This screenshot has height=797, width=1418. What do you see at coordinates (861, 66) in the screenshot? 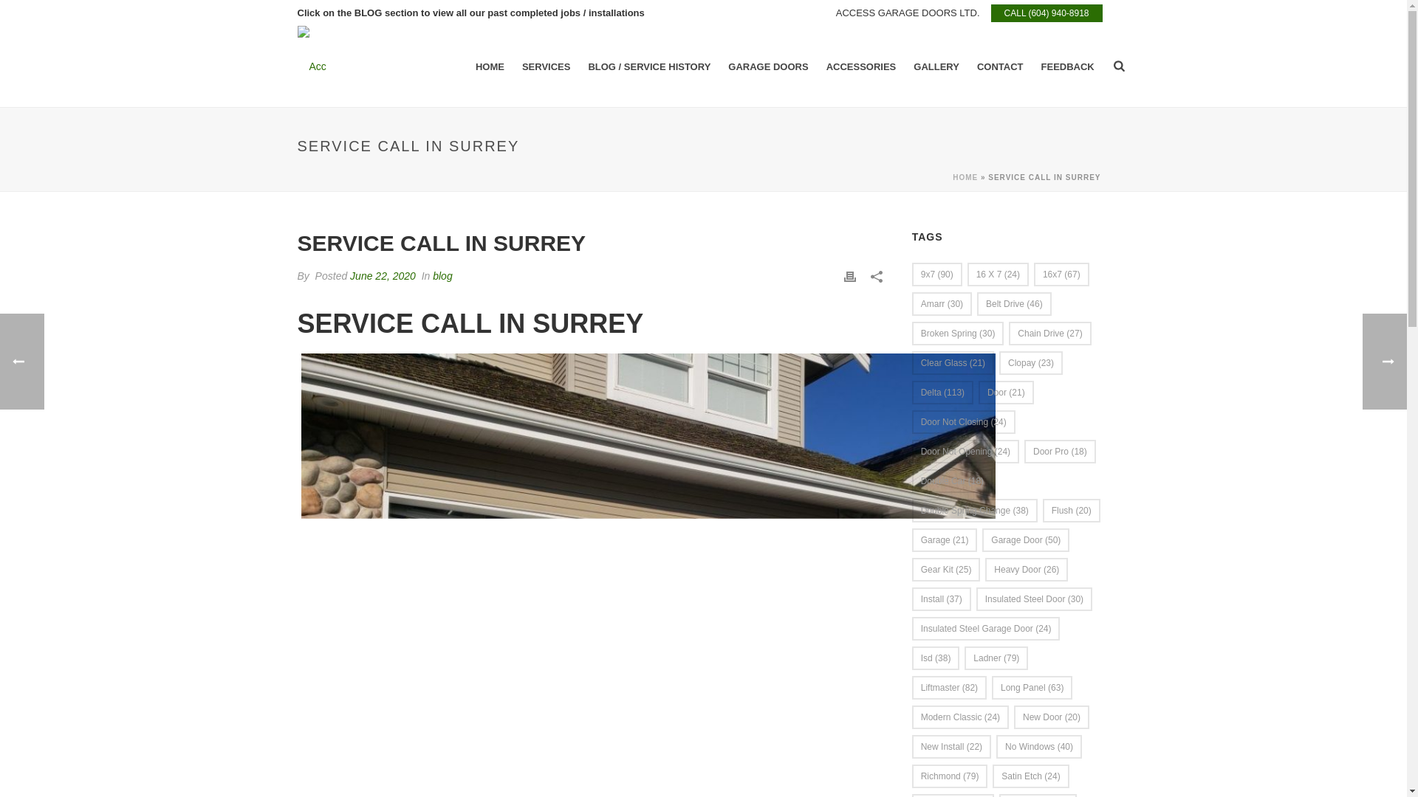
I see `ACCESSORIES` at bounding box center [861, 66].